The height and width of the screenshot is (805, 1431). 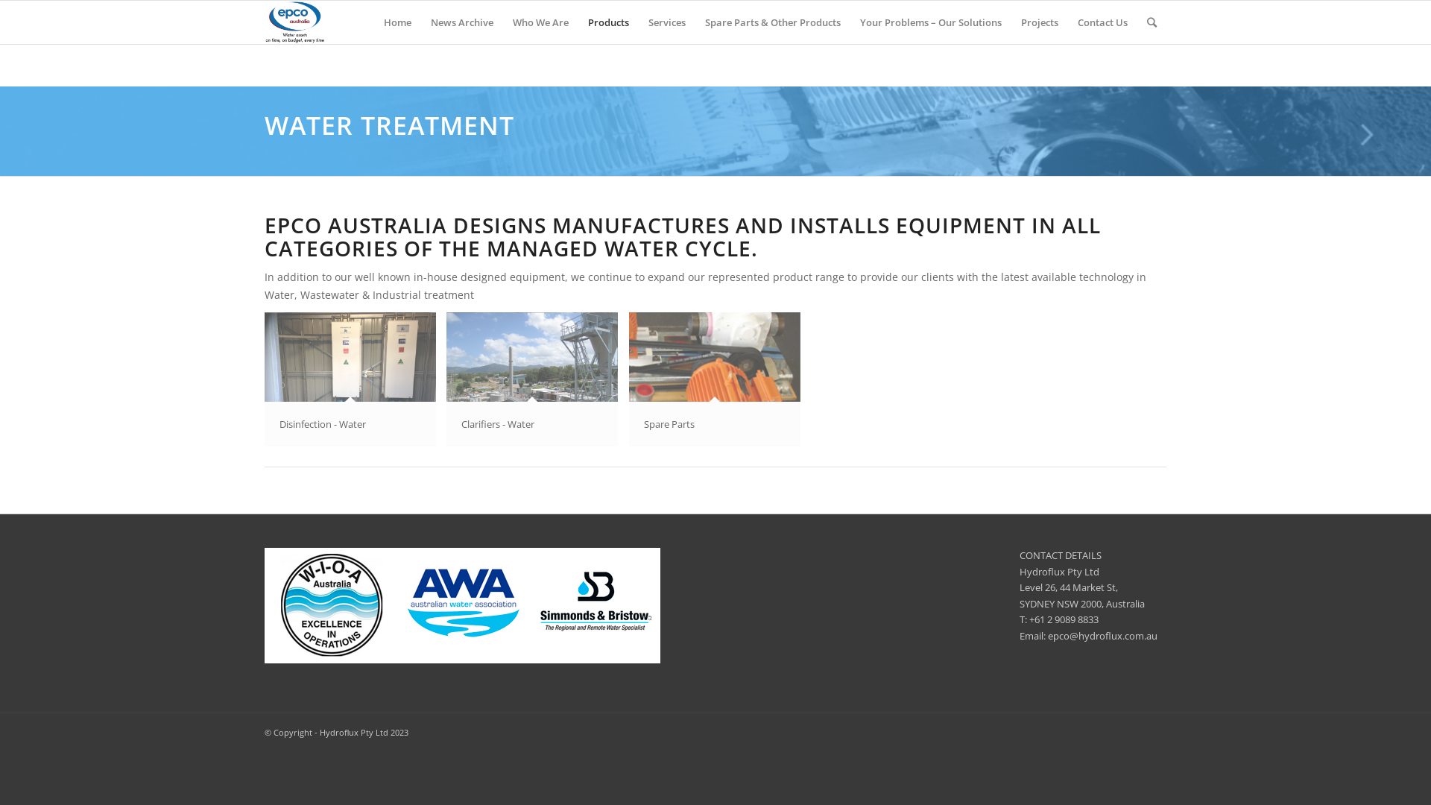 What do you see at coordinates (1103, 22) in the screenshot?
I see `Contact Us` at bounding box center [1103, 22].